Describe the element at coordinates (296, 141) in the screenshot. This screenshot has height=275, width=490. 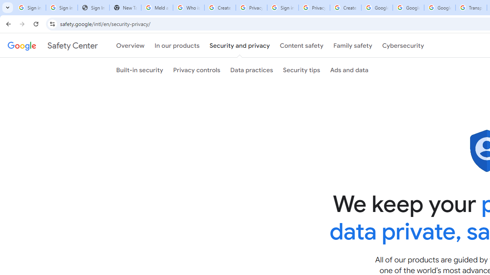
I see `Proofing` at that location.